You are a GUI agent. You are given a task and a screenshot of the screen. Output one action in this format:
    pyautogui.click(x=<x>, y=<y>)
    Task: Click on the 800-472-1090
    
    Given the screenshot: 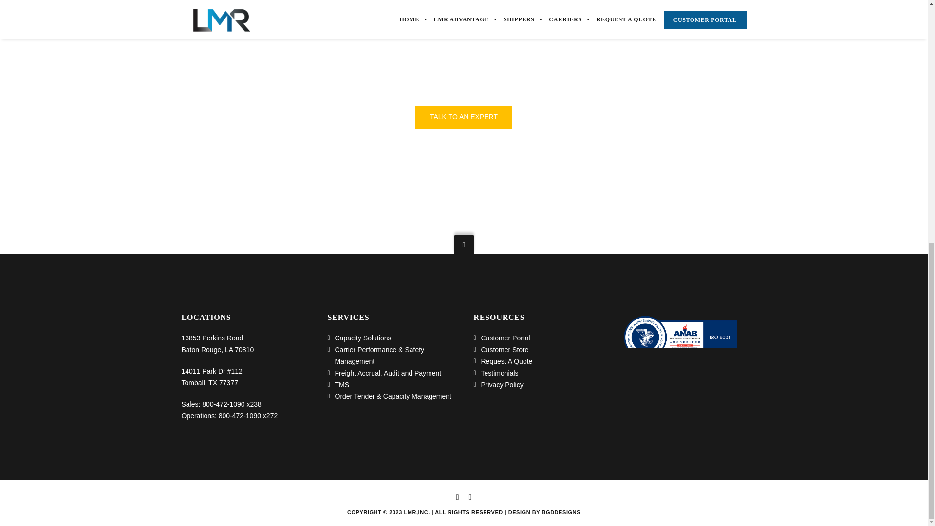 What is the action you would take?
    pyautogui.click(x=240, y=415)
    